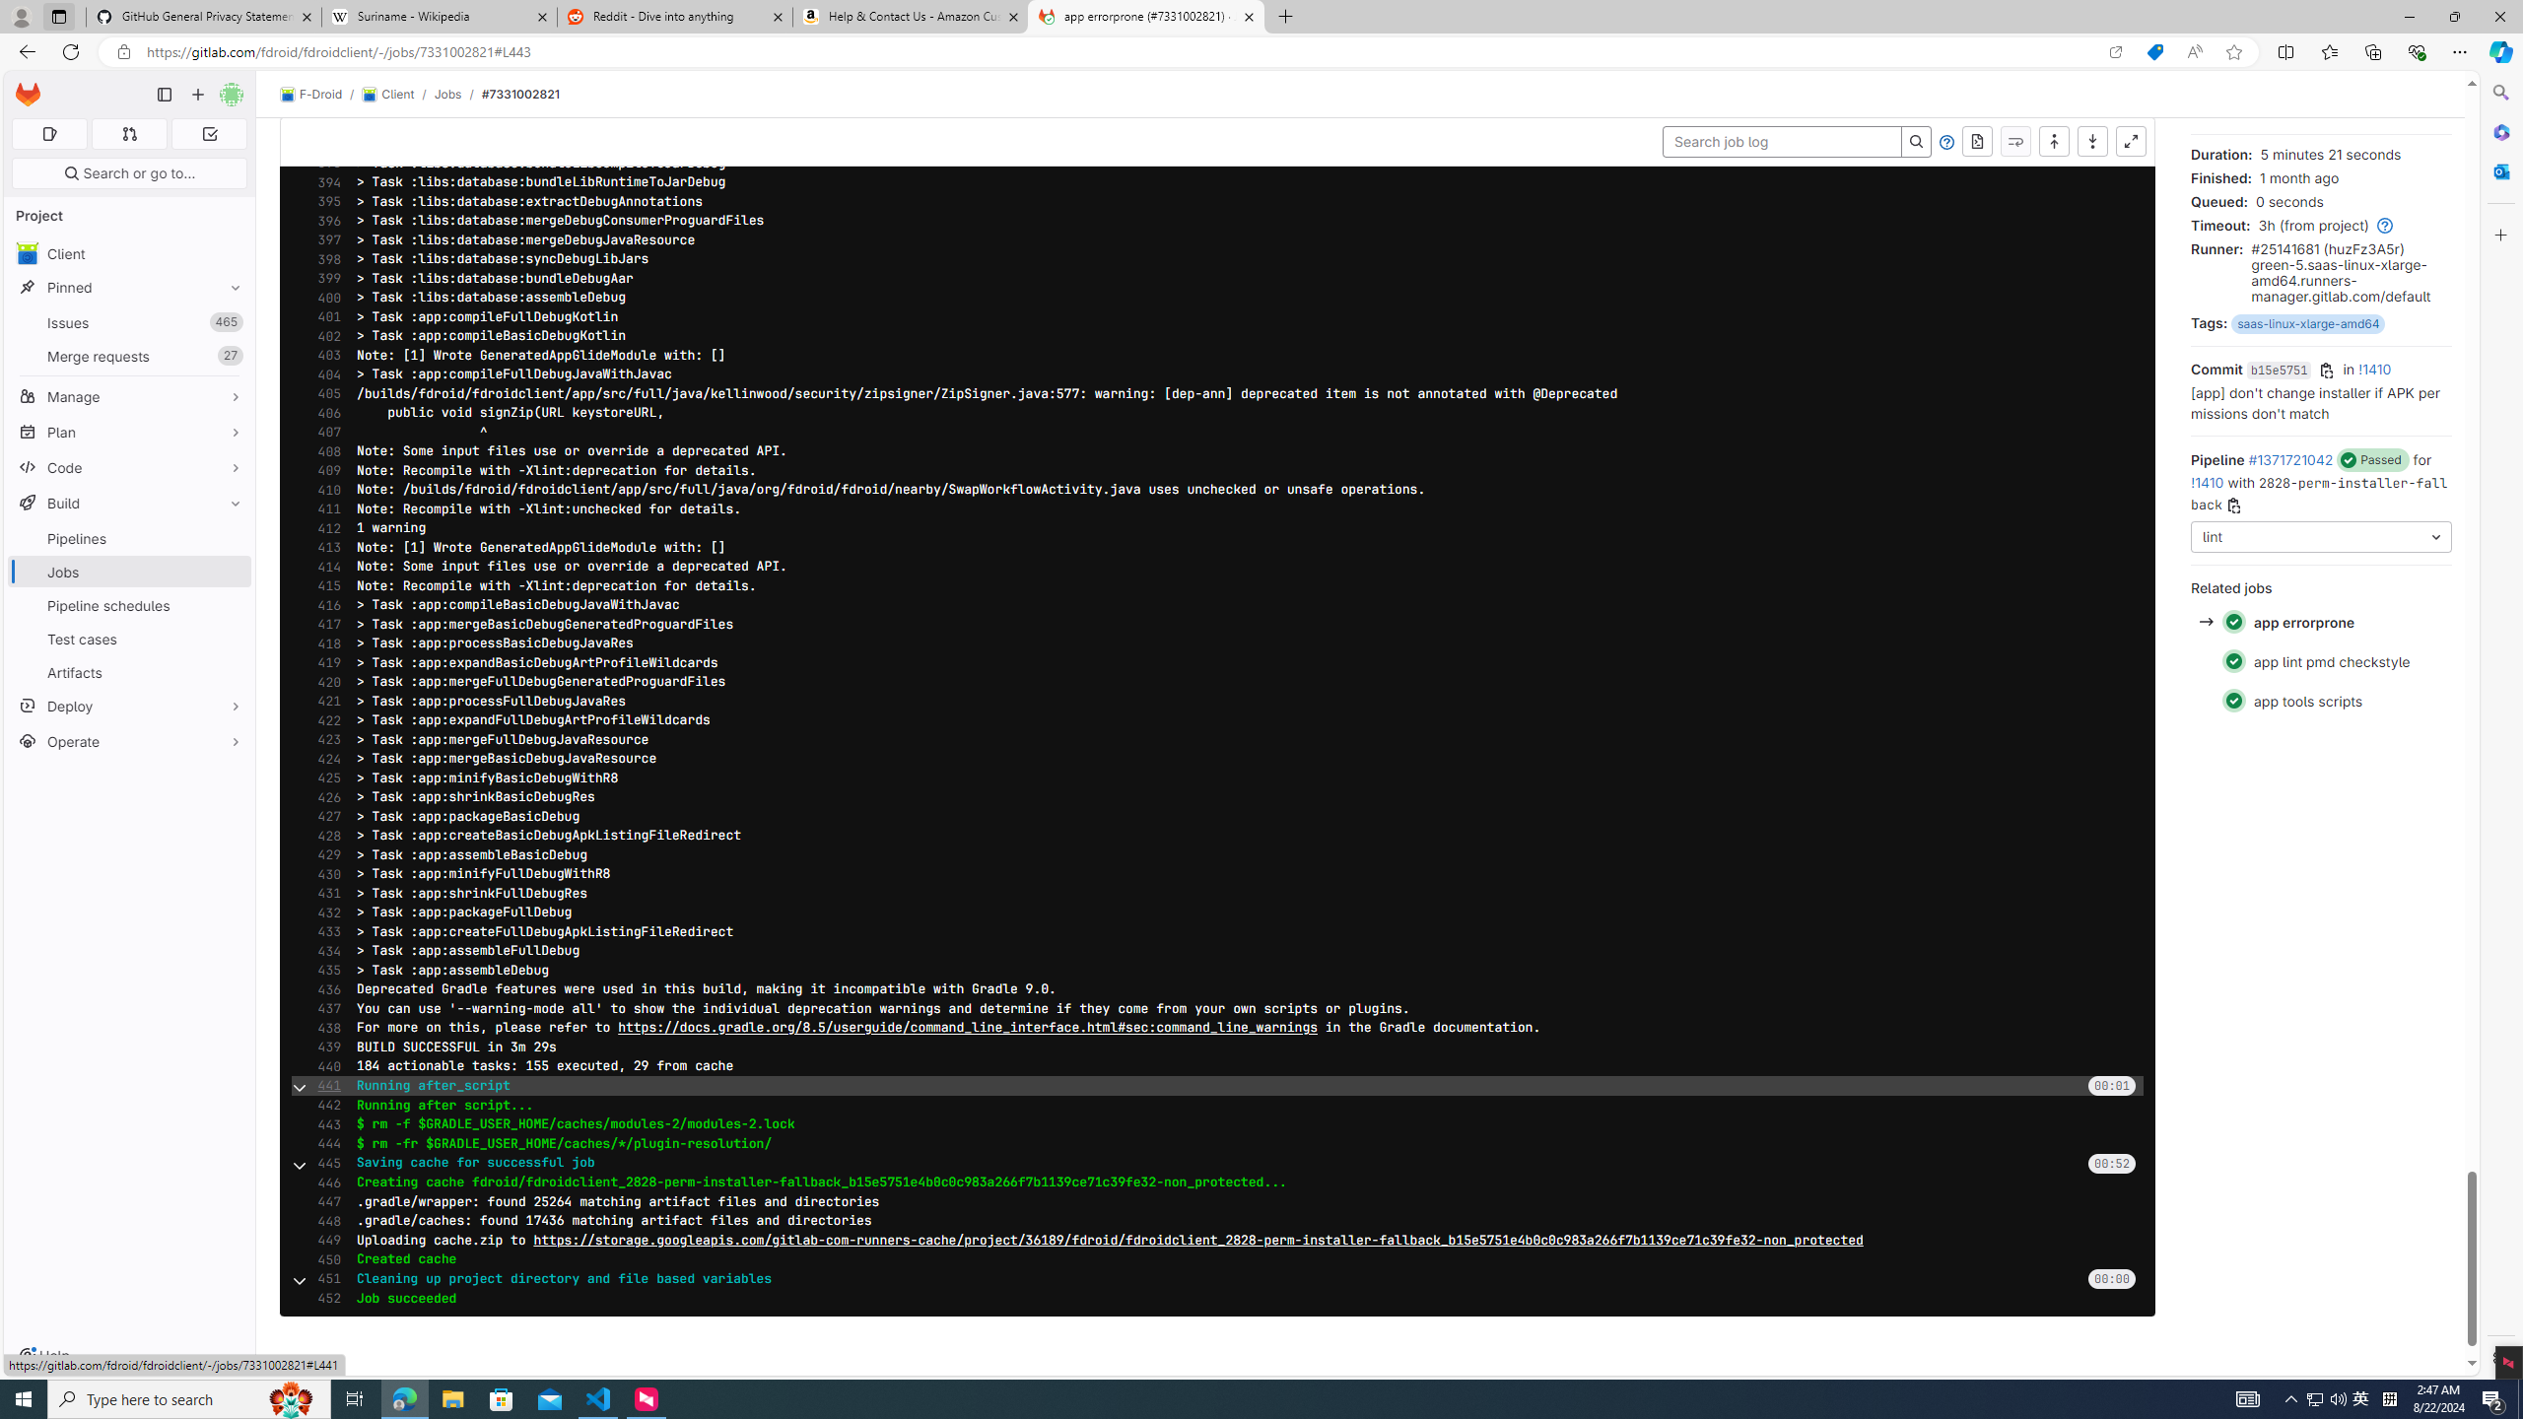 The image size is (2523, 1419). Describe the element at coordinates (323, 1278) in the screenshot. I see `451` at that location.